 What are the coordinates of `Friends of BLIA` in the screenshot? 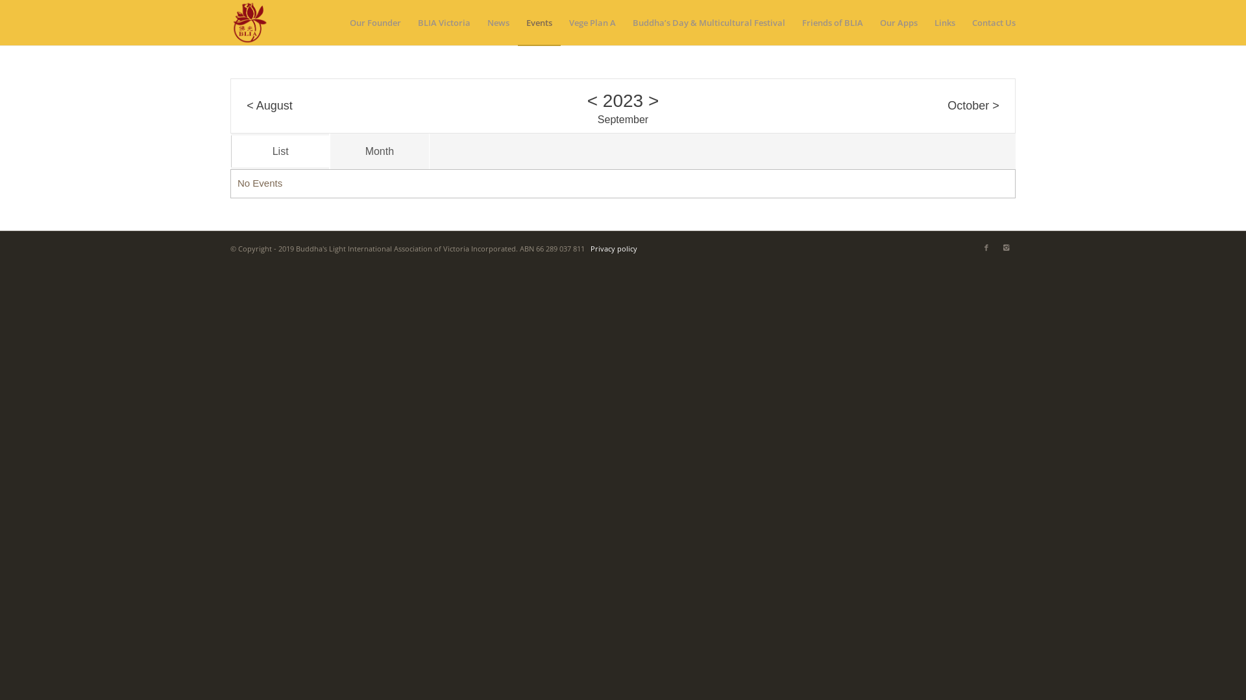 It's located at (833, 23).